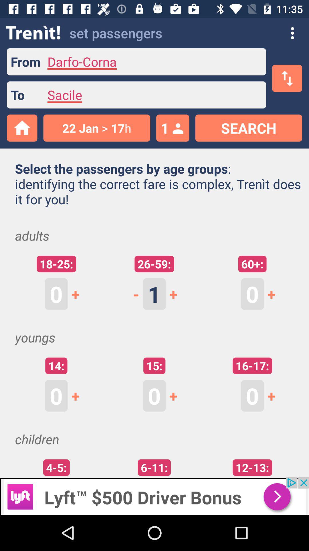 The width and height of the screenshot is (309, 551). Describe the element at coordinates (249, 128) in the screenshot. I see `search` at that location.